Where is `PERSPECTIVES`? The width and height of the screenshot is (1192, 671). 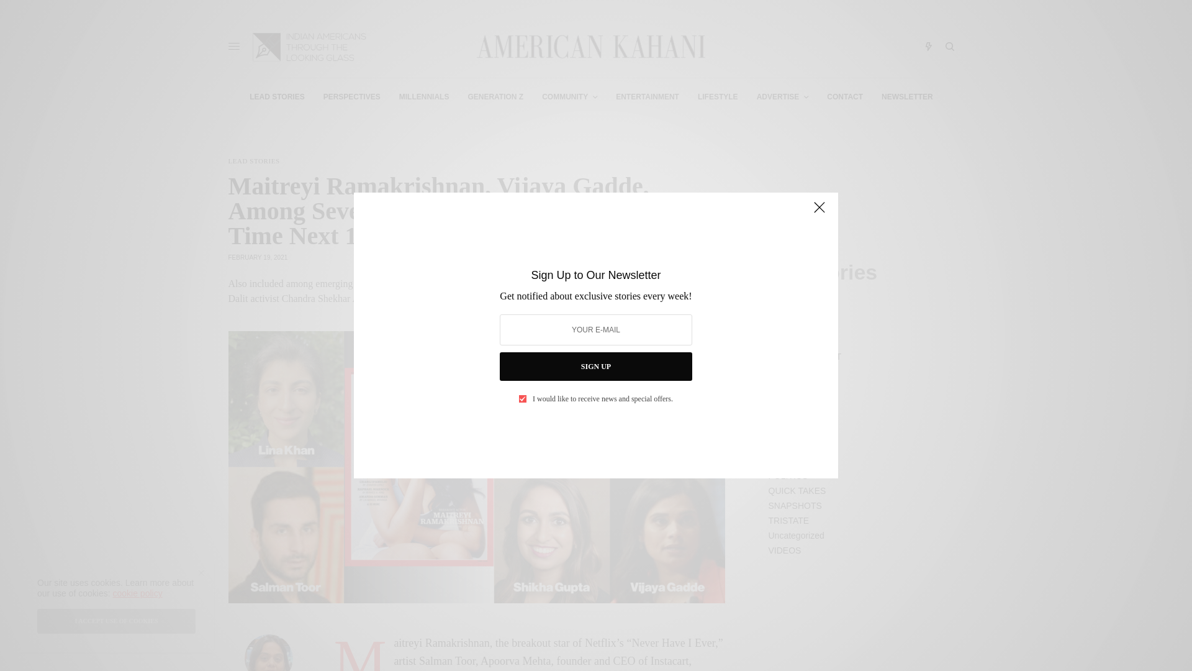
PERSPECTIVES is located at coordinates (351, 97).